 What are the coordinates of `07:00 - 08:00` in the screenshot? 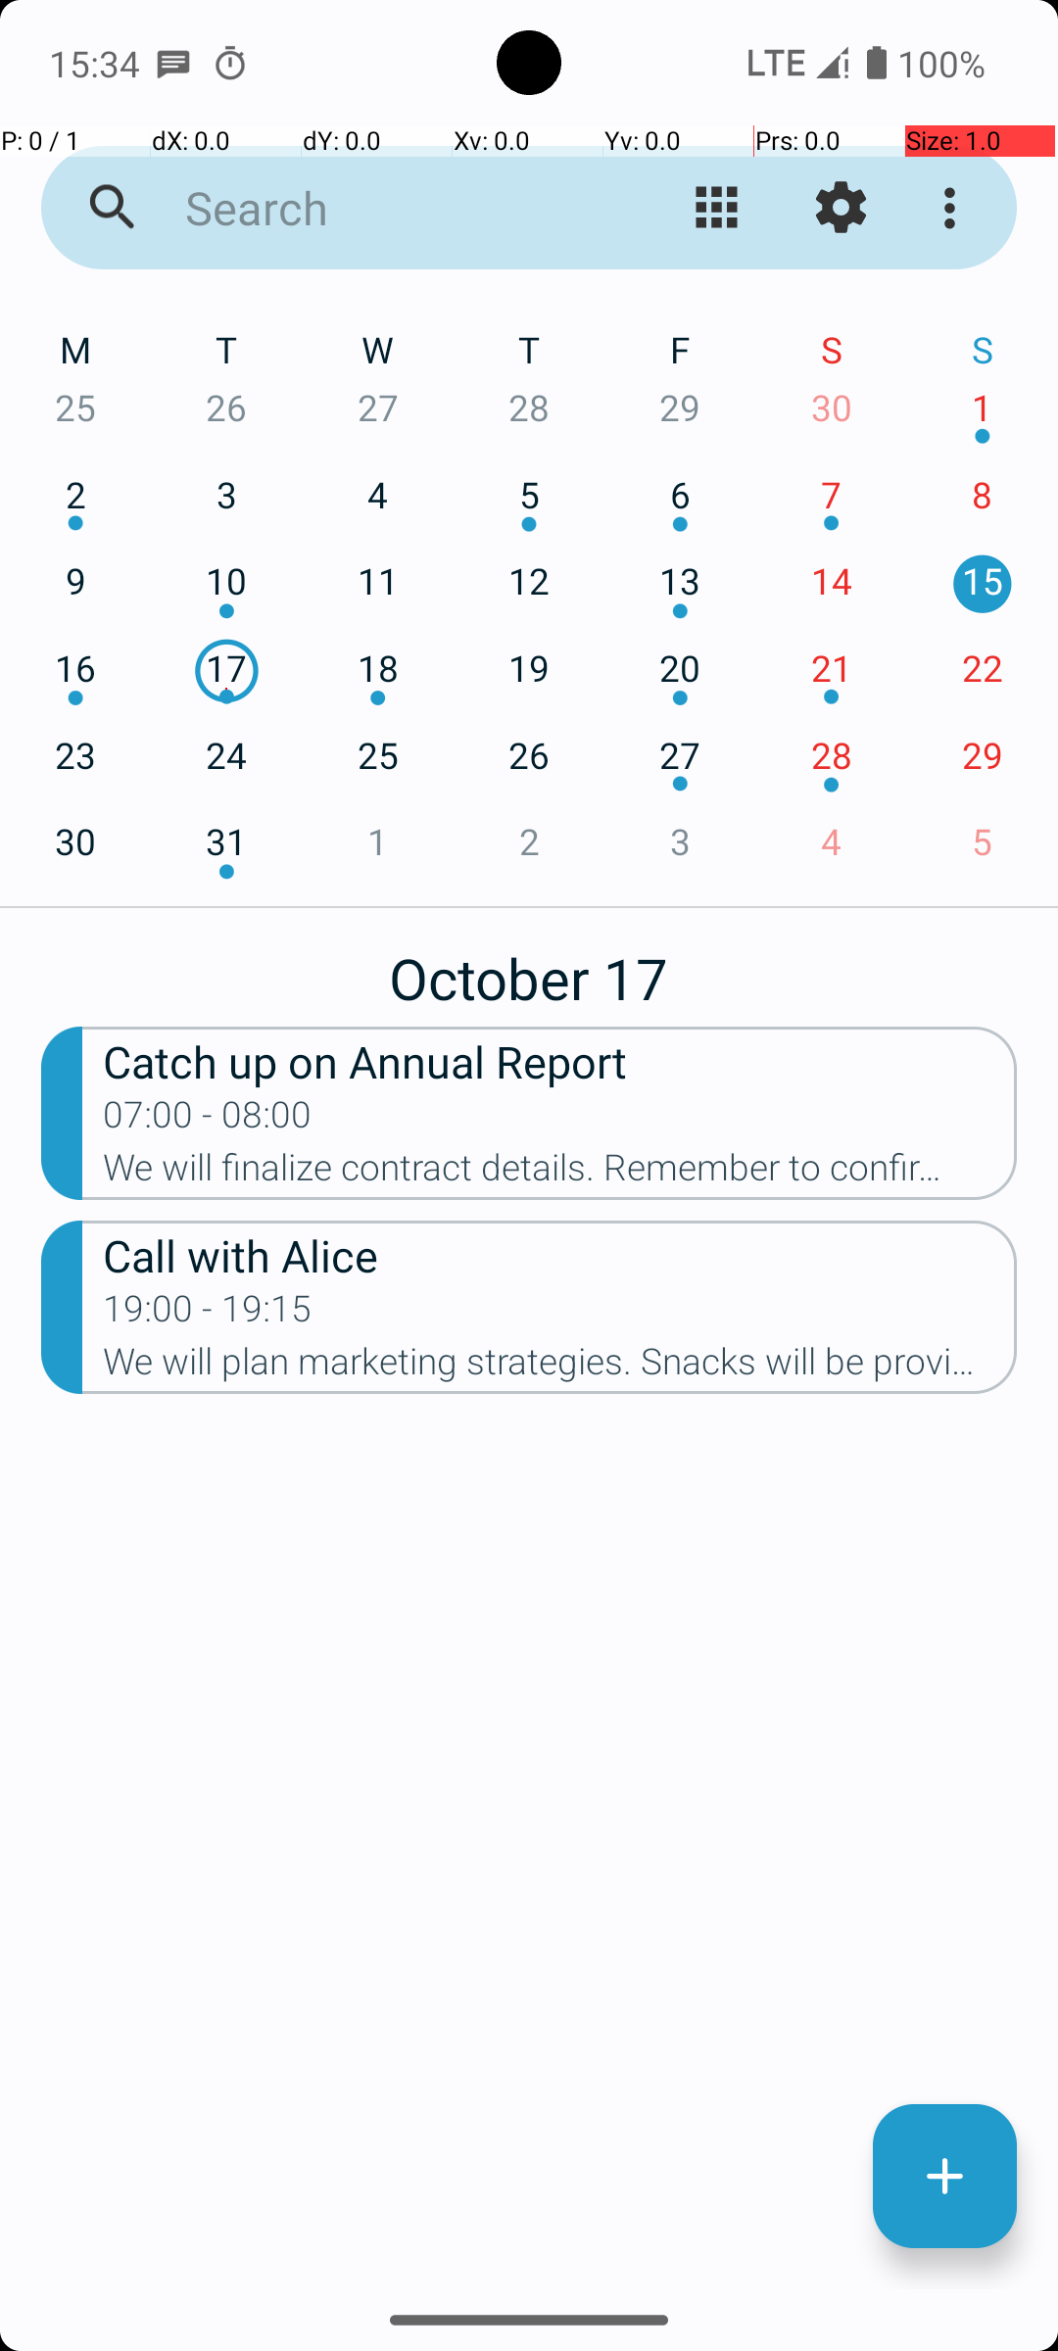 It's located at (208, 1121).